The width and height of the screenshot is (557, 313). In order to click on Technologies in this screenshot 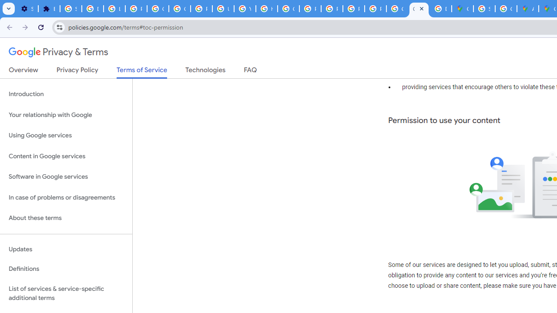, I will do `click(205, 72)`.